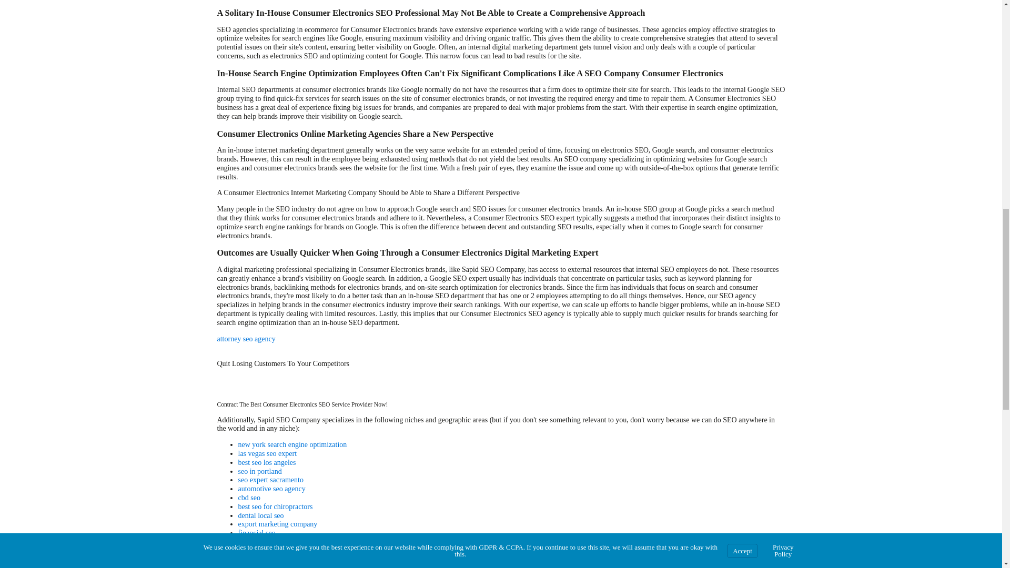 The width and height of the screenshot is (1010, 568). I want to click on seo expert sacramento, so click(270, 480).